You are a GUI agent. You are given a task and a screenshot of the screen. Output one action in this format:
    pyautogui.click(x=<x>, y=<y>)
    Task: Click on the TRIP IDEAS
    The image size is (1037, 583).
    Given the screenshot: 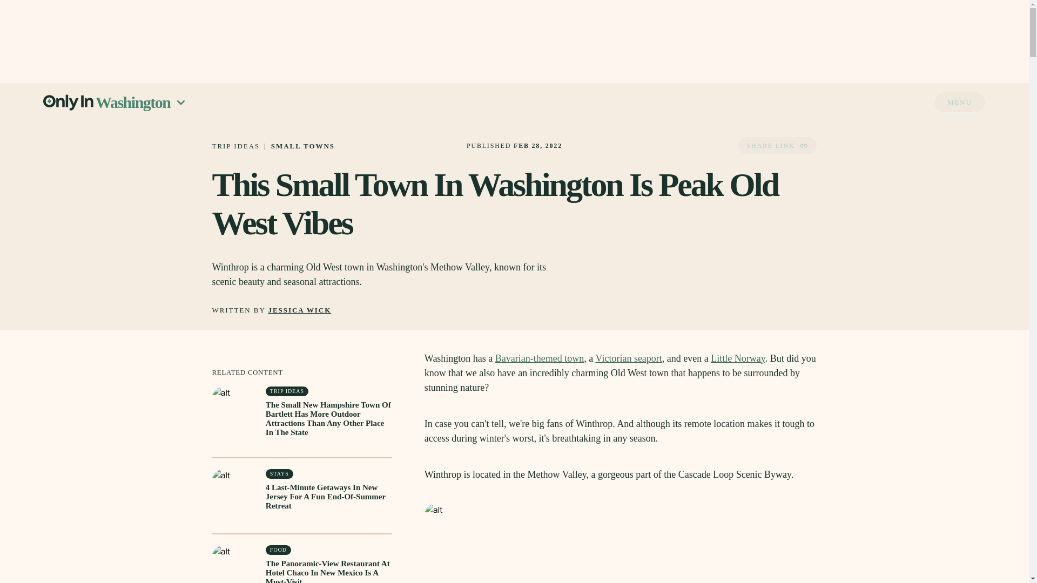 What is the action you would take?
    pyautogui.click(x=235, y=146)
    